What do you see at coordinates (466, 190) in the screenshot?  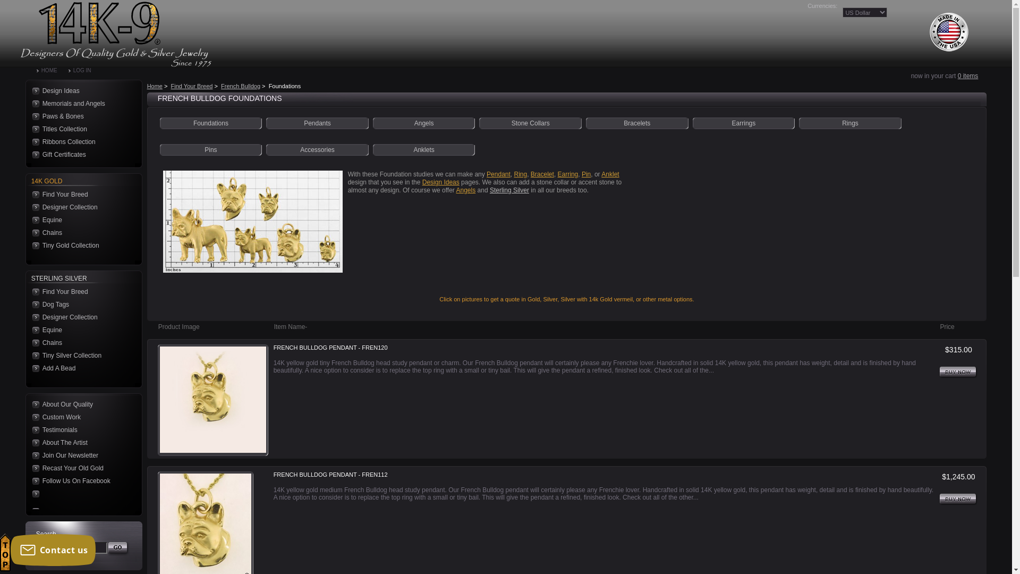 I see `Angels` at bounding box center [466, 190].